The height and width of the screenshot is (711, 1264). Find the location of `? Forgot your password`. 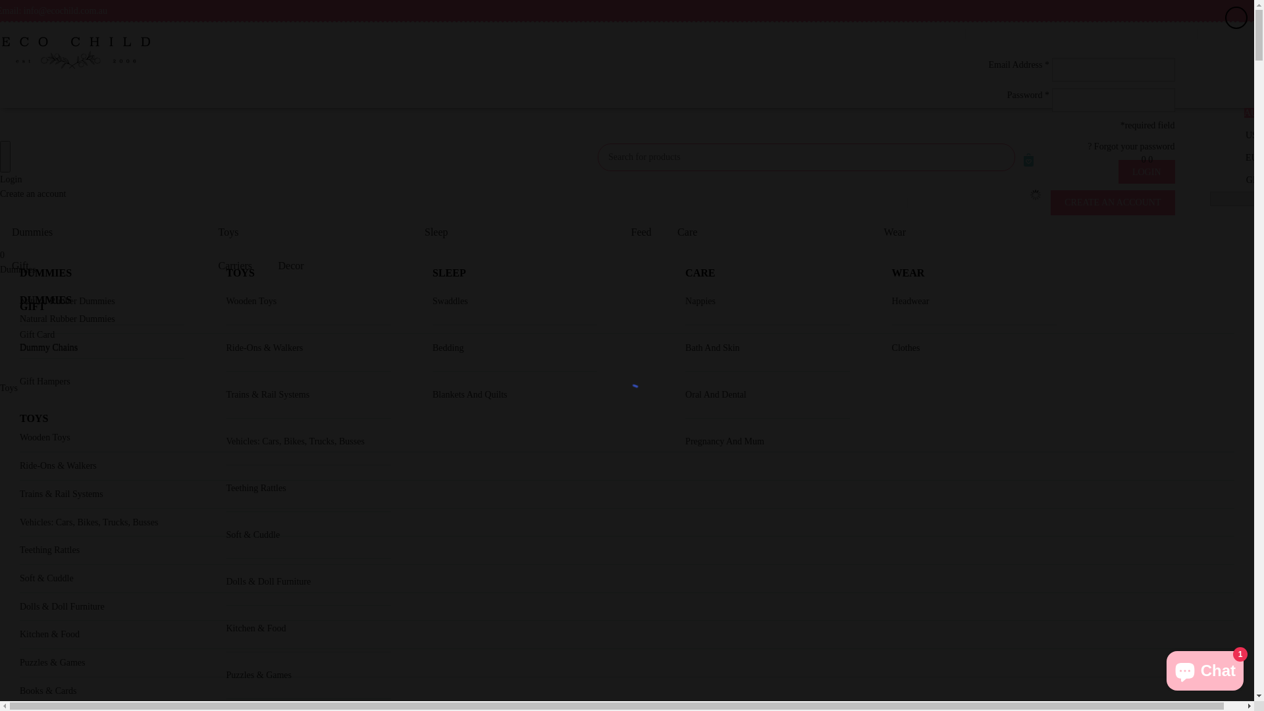

? Forgot your password is located at coordinates (1131, 146).